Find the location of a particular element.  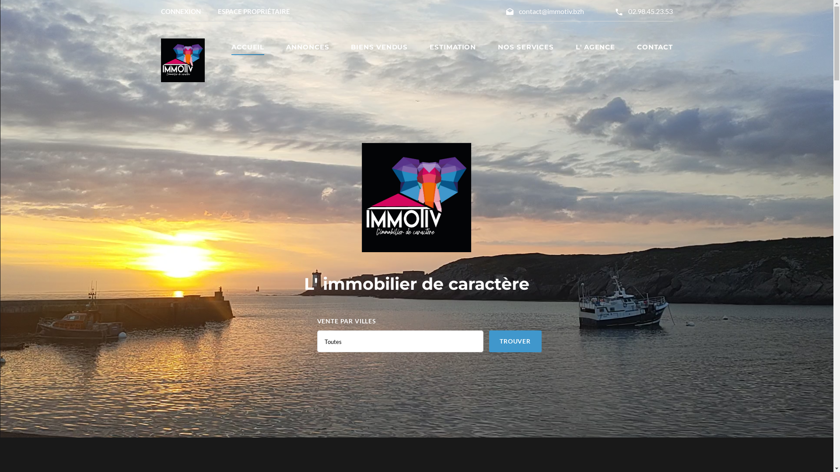

CONTACT is located at coordinates (654, 47).